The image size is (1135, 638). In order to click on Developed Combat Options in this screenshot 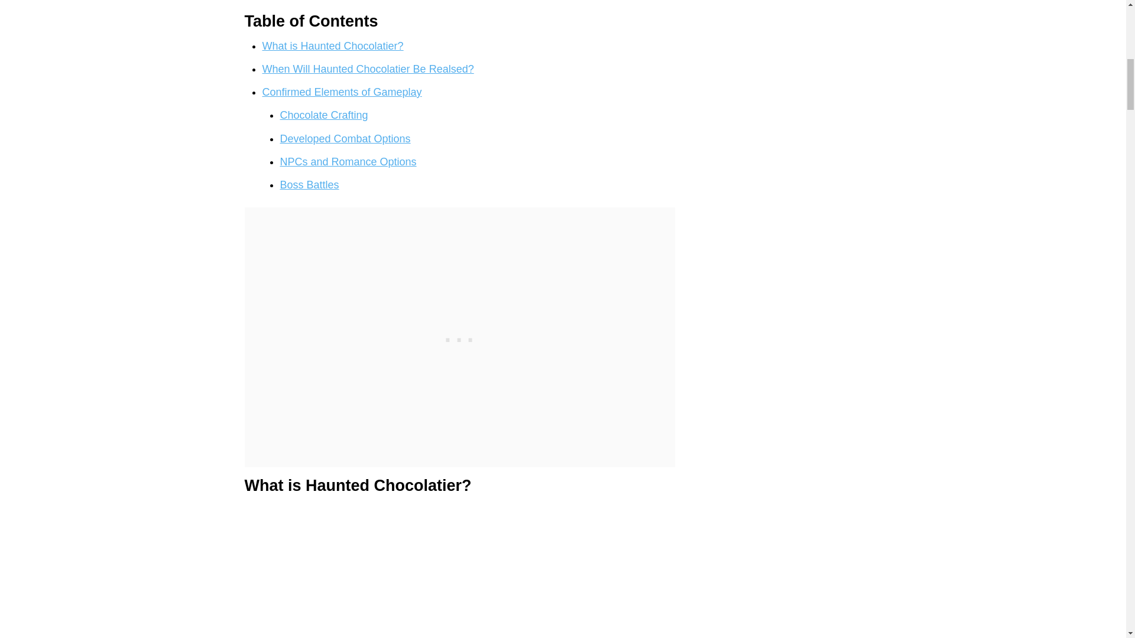, I will do `click(345, 138)`.